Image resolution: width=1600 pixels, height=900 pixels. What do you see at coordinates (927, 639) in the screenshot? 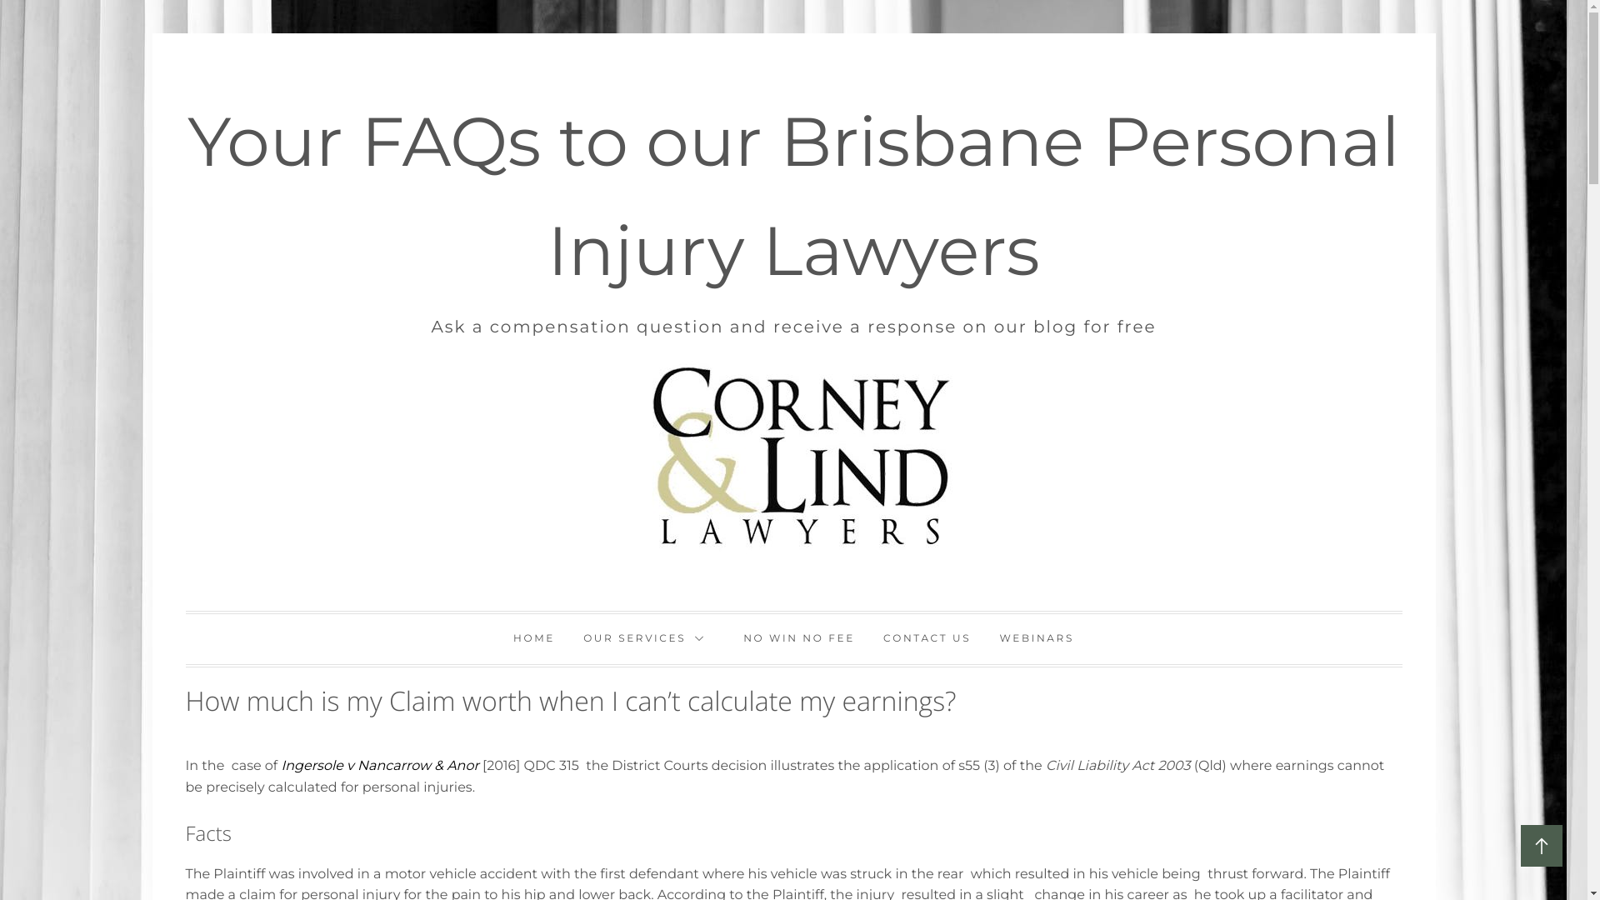
I see `CONTACT US` at bounding box center [927, 639].